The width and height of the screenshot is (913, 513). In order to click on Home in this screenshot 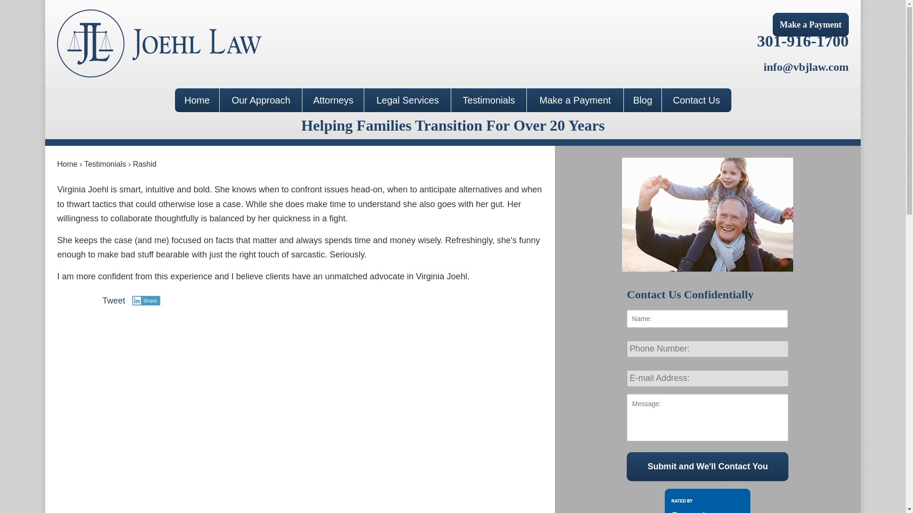, I will do `click(197, 100)`.